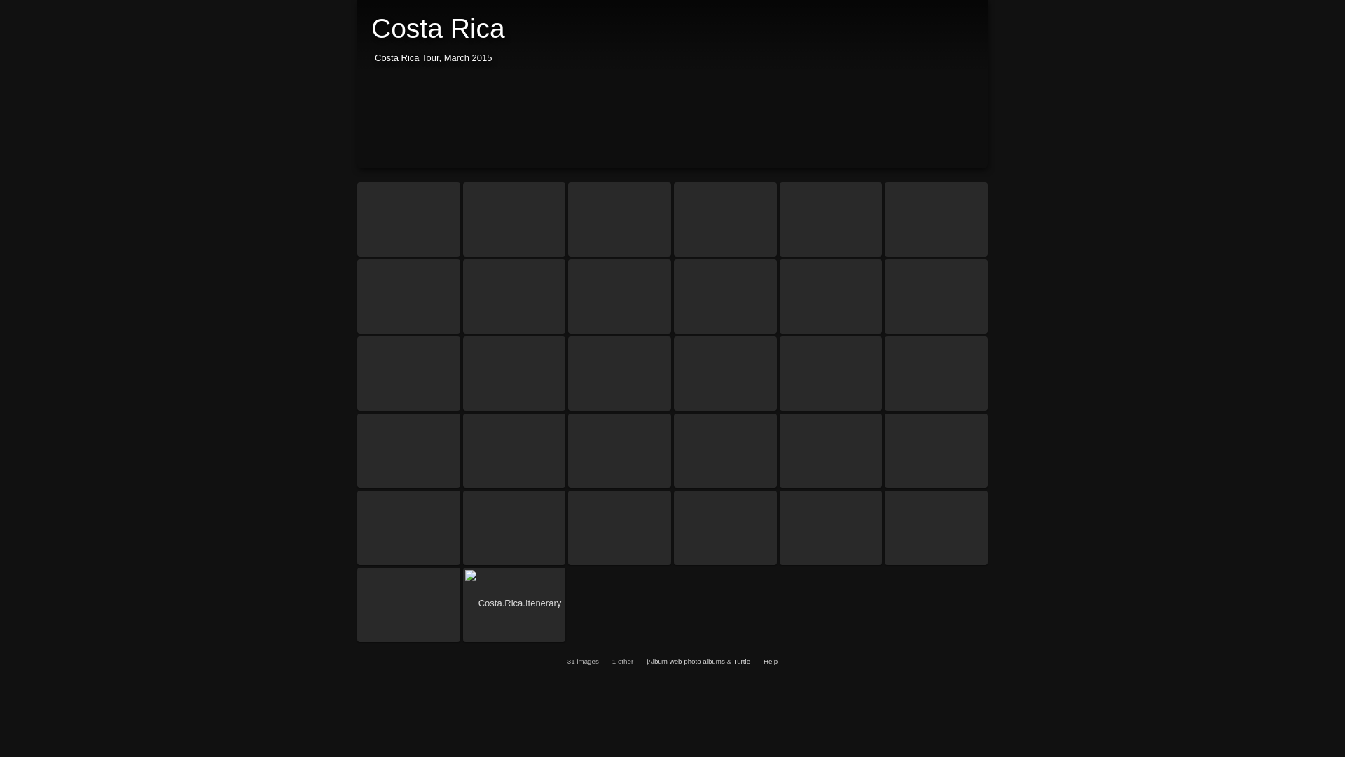 The width and height of the screenshot is (1345, 757). Describe the element at coordinates (685, 662) in the screenshot. I see `Get jAlbum now!, 19.3.6` at that location.